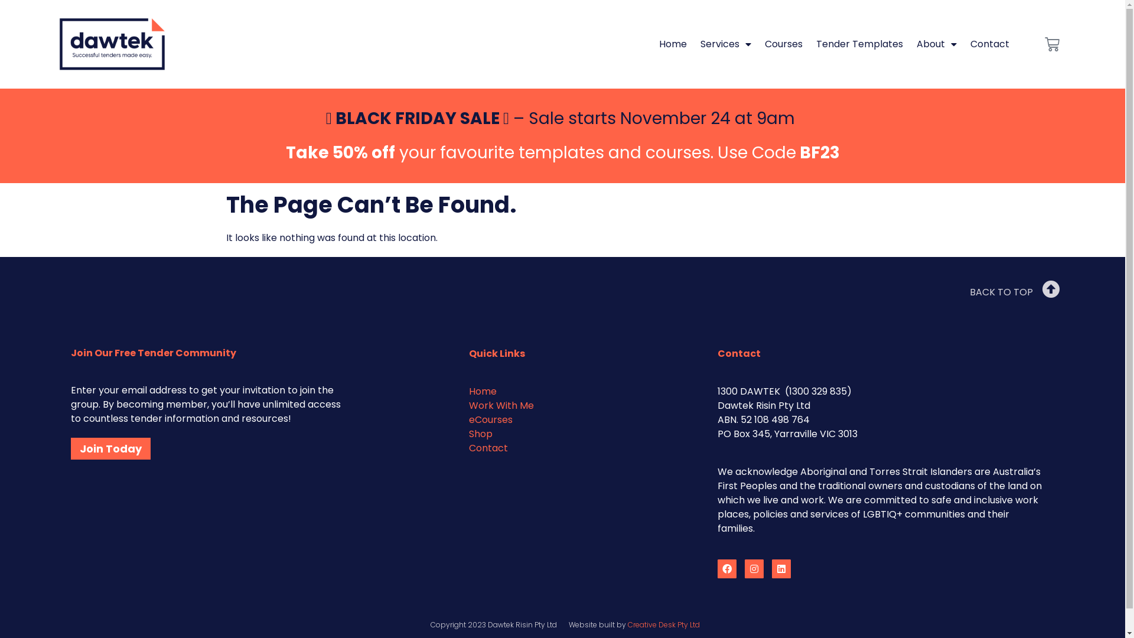 This screenshot has height=638, width=1134. Describe the element at coordinates (483, 391) in the screenshot. I see `Home` at that location.